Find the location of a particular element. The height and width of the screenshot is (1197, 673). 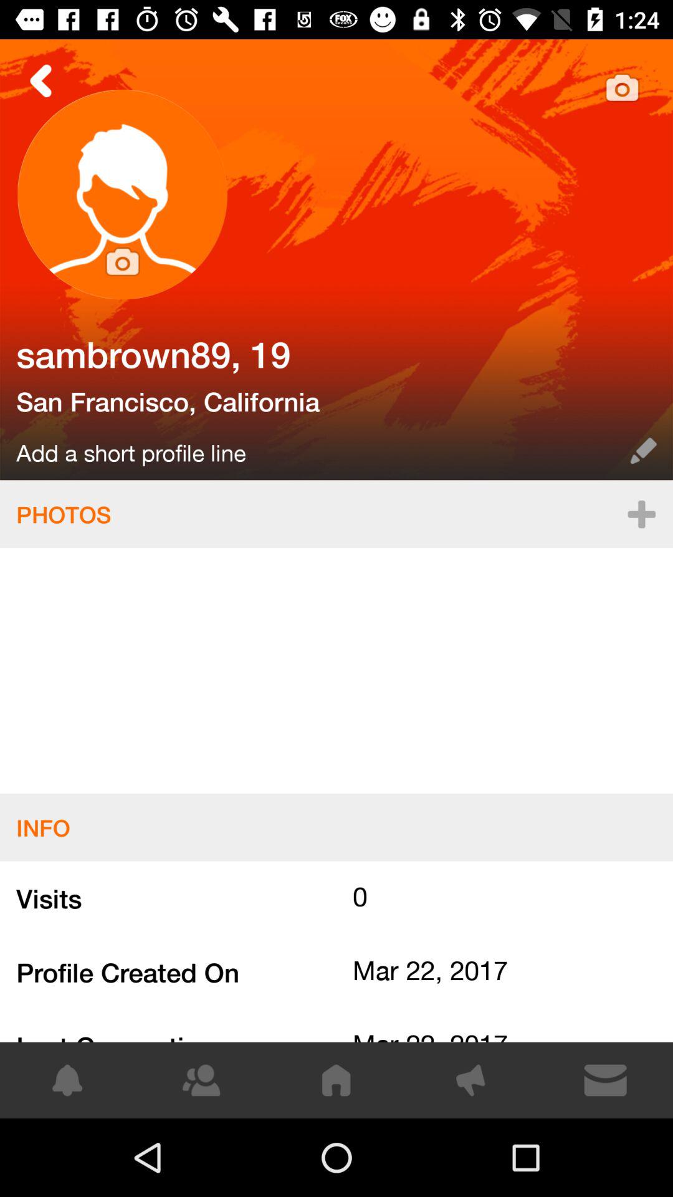

launch item next to add a short item is located at coordinates (643, 450).